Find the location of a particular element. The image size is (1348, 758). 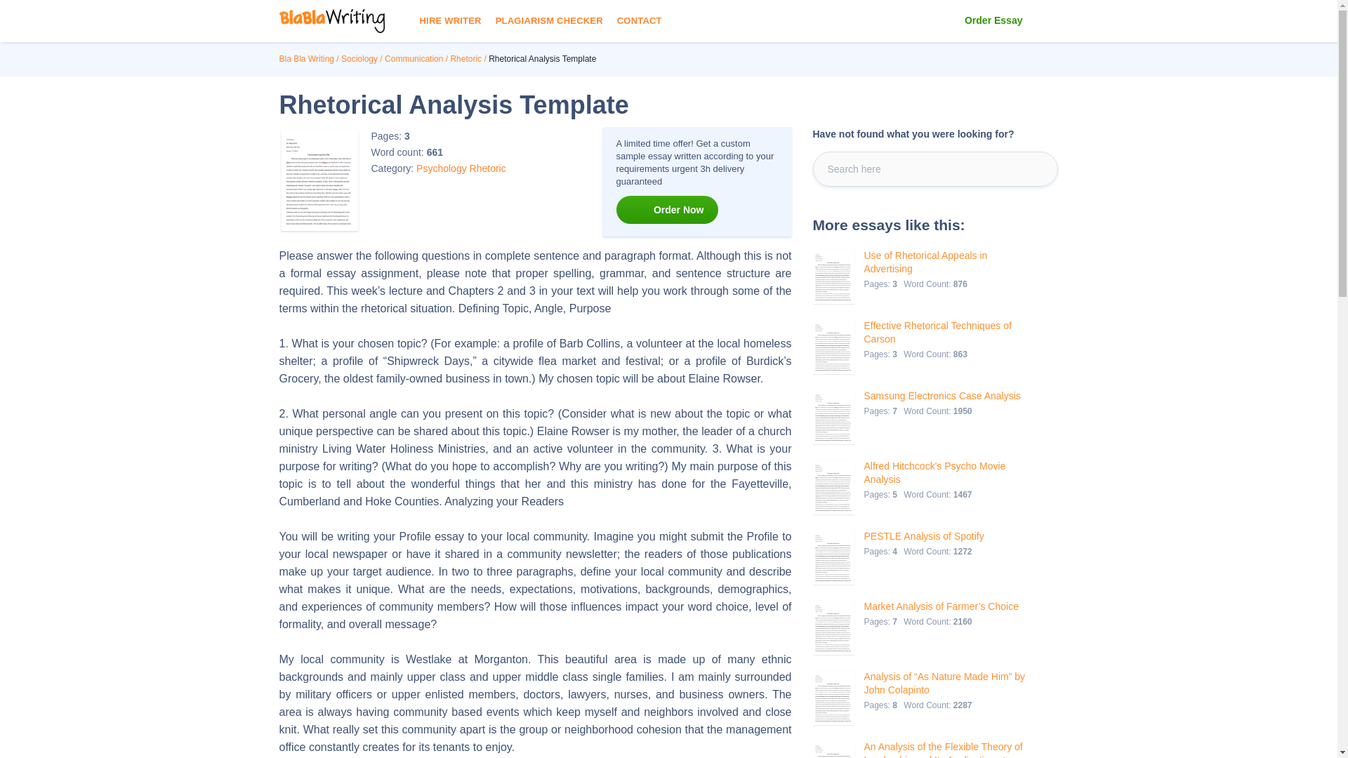

Samsung Electronics Case Analysis is located at coordinates (942, 396).